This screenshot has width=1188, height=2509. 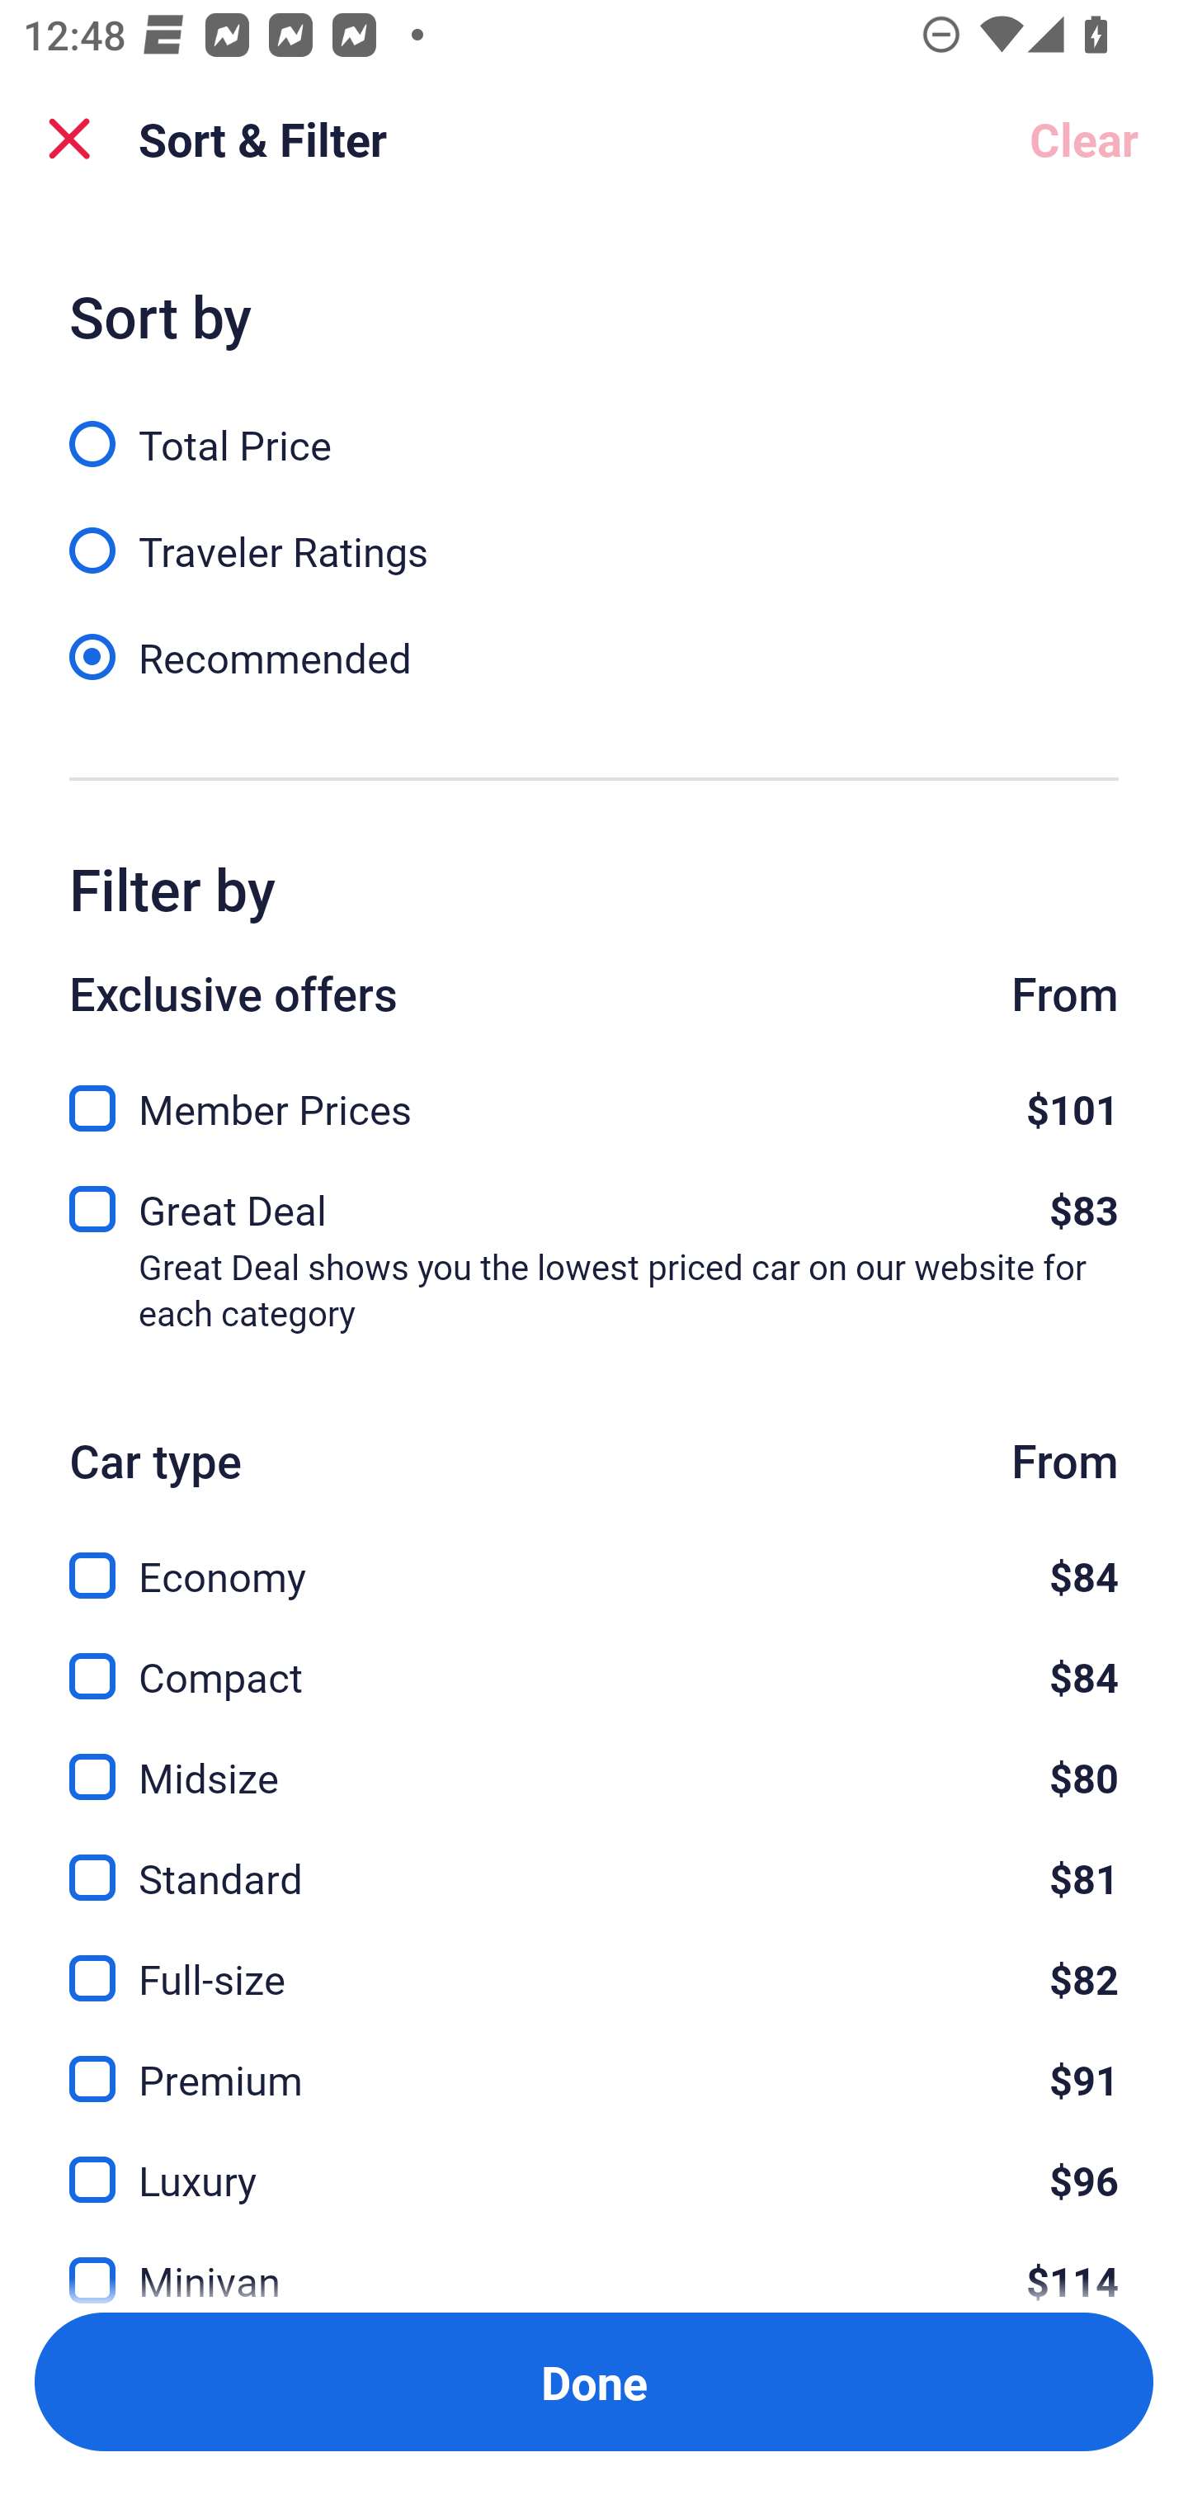 I want to click on Premium, $91 Premium $91, so click(x=594, y=2060).